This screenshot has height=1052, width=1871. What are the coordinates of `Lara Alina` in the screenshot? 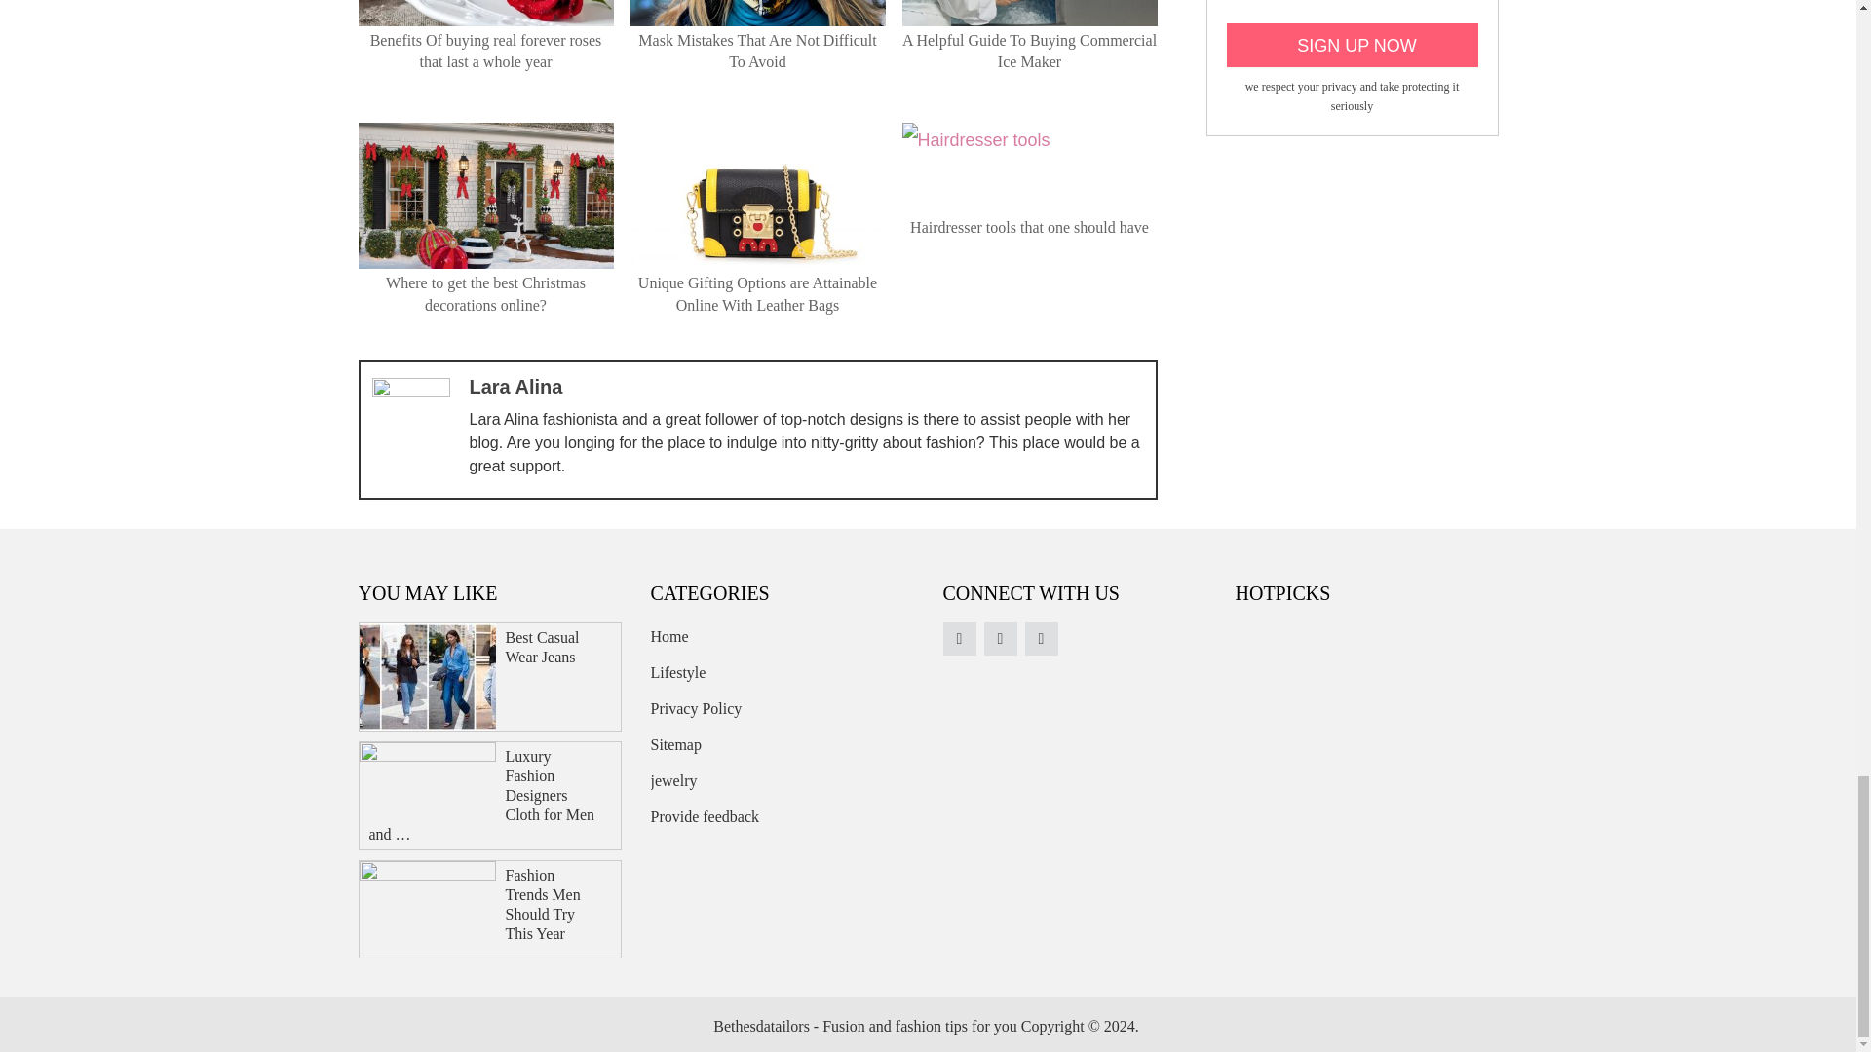 It's located at (515, 386).